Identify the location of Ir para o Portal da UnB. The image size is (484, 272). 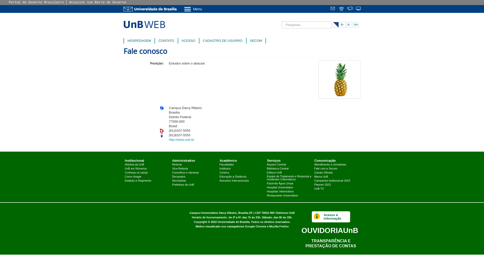
(151, 9).